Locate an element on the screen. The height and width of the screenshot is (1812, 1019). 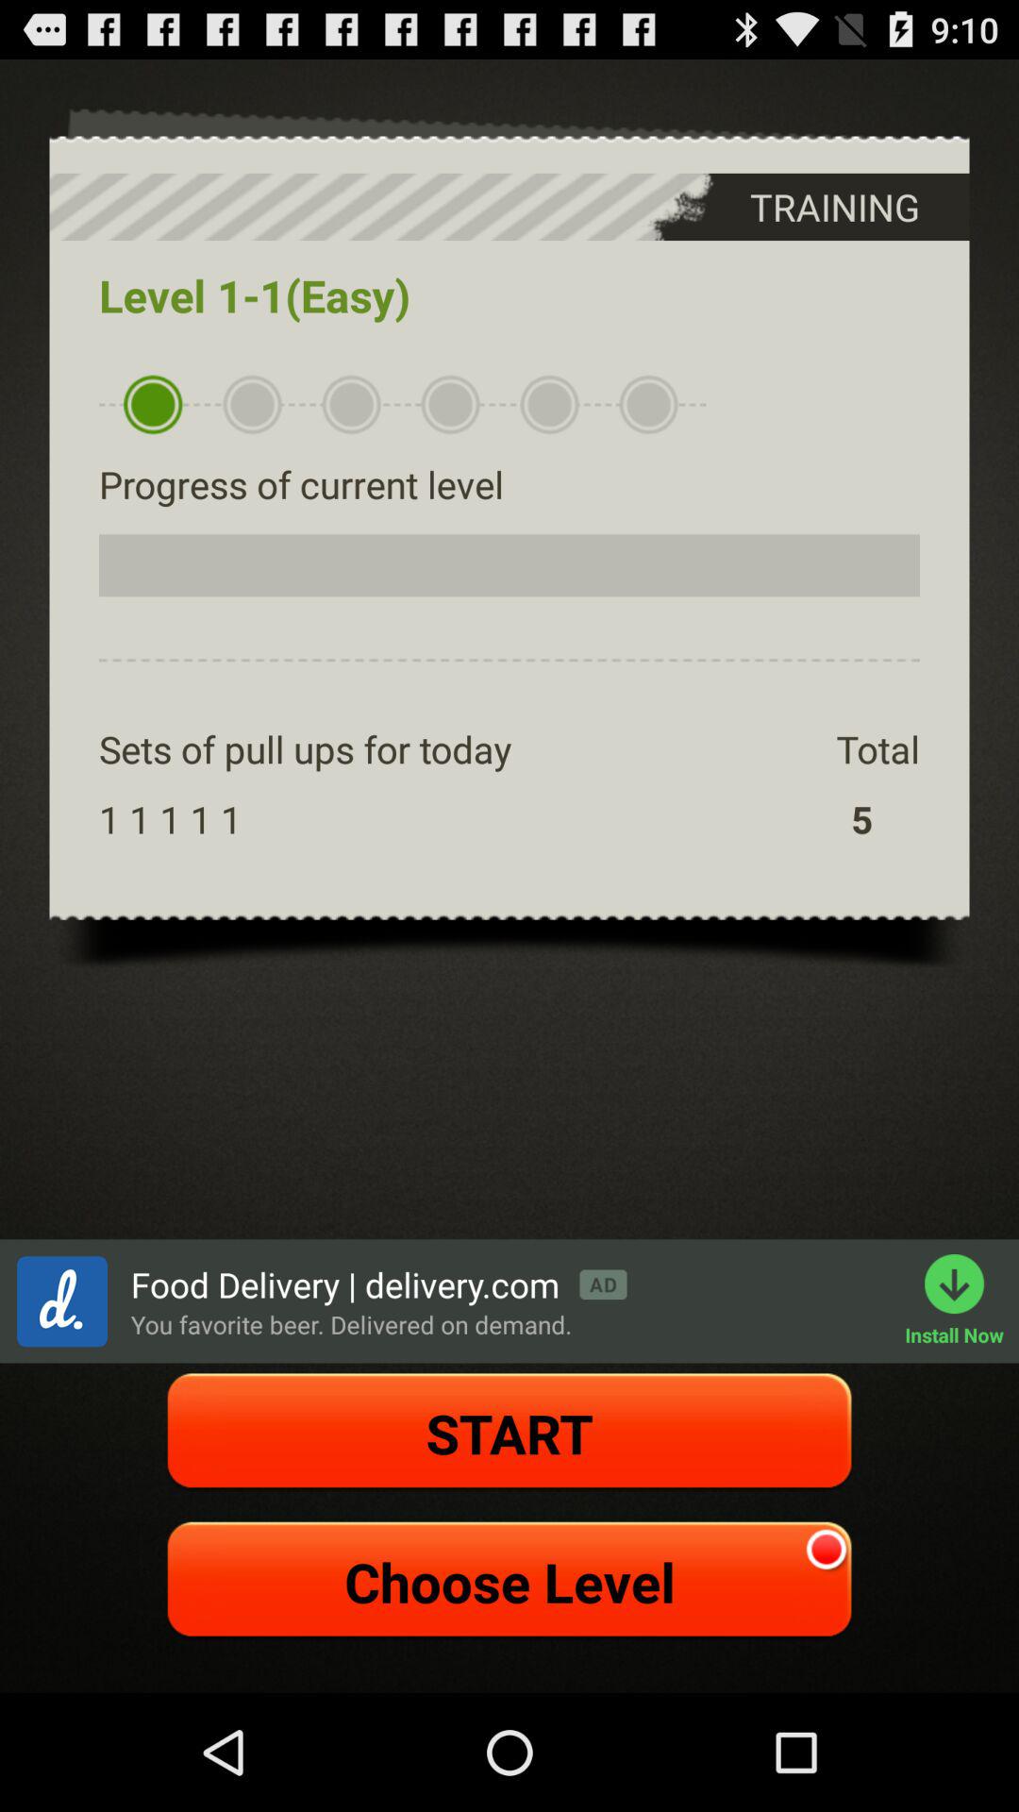
click on the third button from left under level 11easy is located at coordinates (351, 404).